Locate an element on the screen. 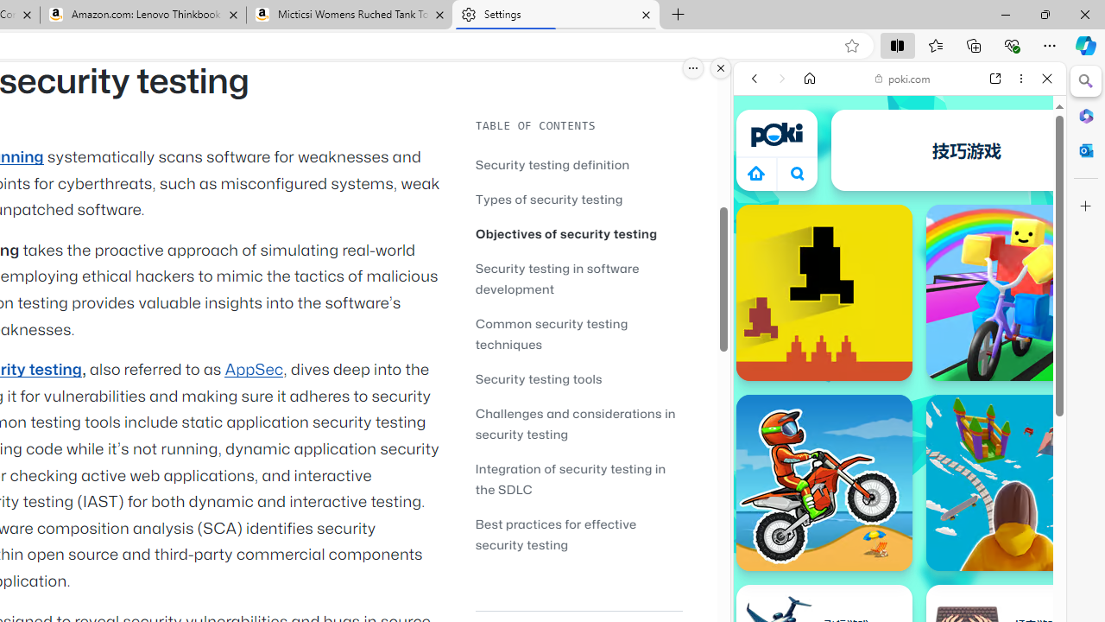 The width and height of the screenshot is (1105, 622). Security testing tools is located at coordinates (578, 378).